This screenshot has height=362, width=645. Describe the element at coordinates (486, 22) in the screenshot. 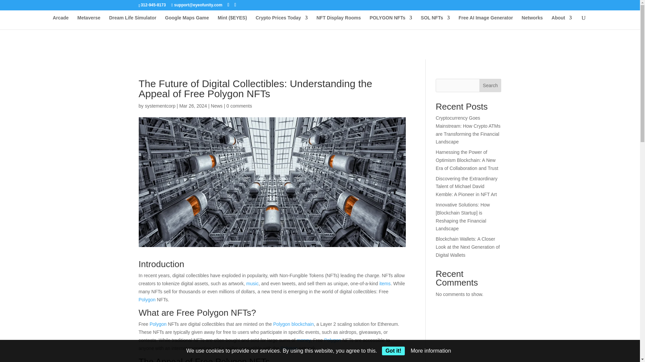

I see `Free AI Image Generator` at that location.